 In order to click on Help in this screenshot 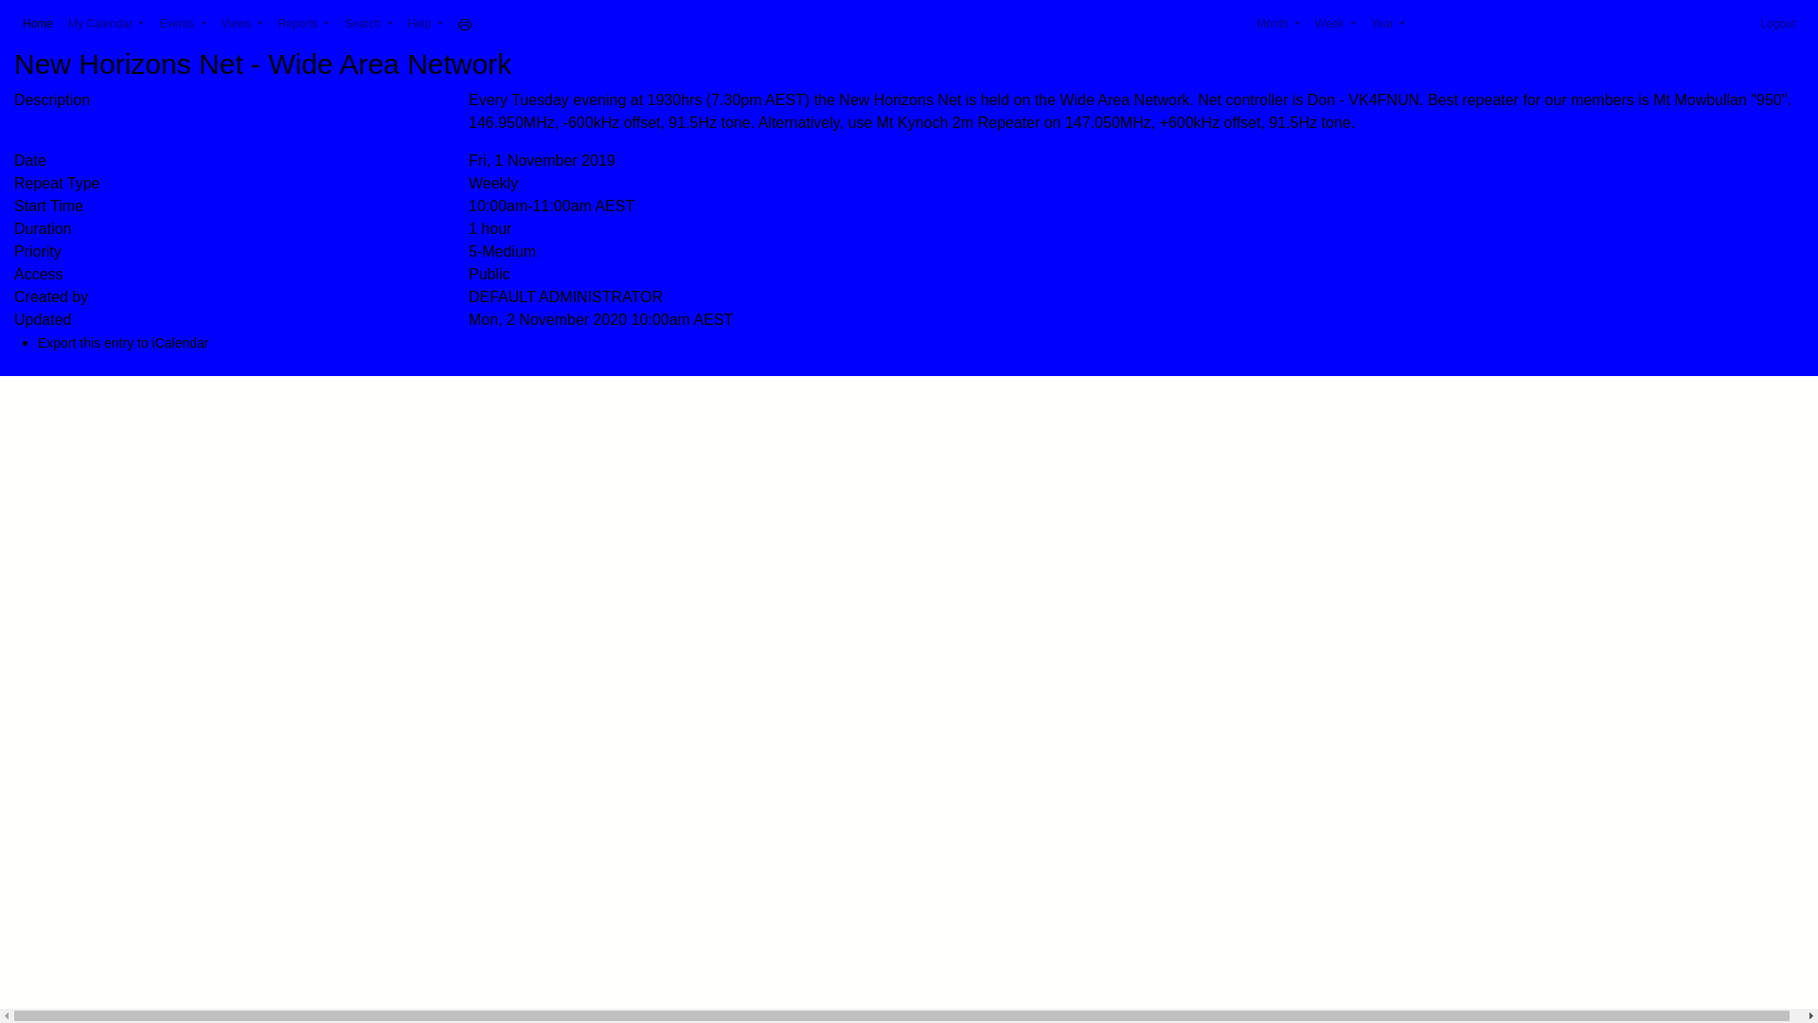, I will do `click(426, 24)`.